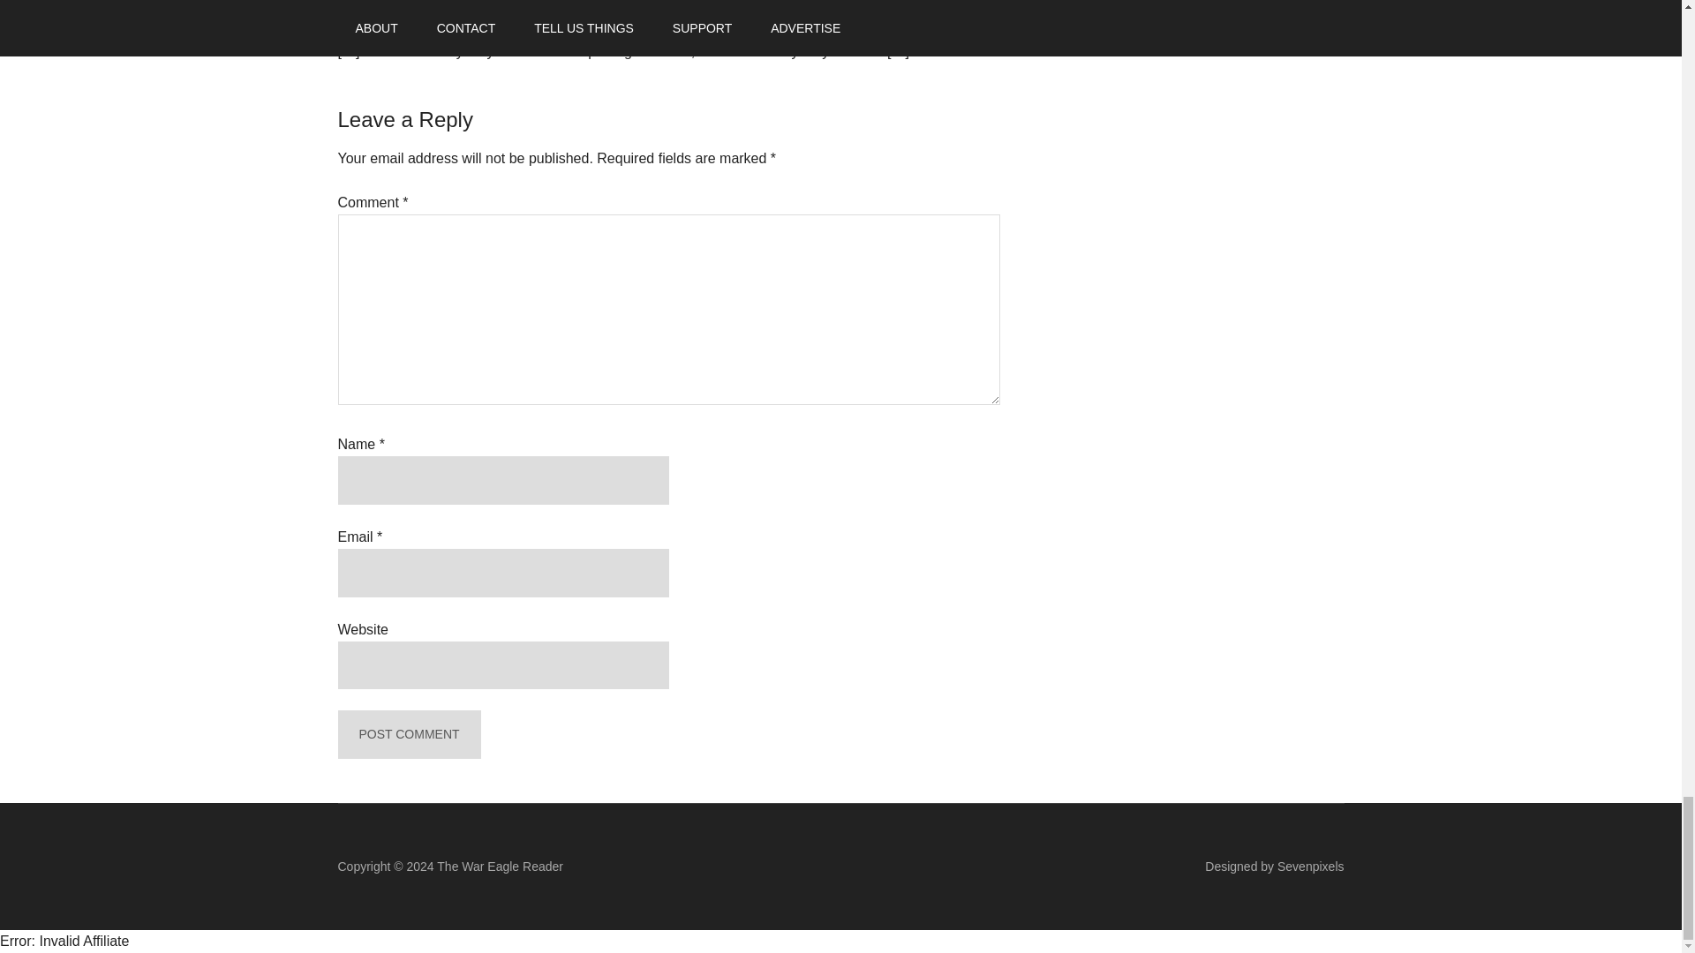  I want to click on Post Comment, so click(408, 734).